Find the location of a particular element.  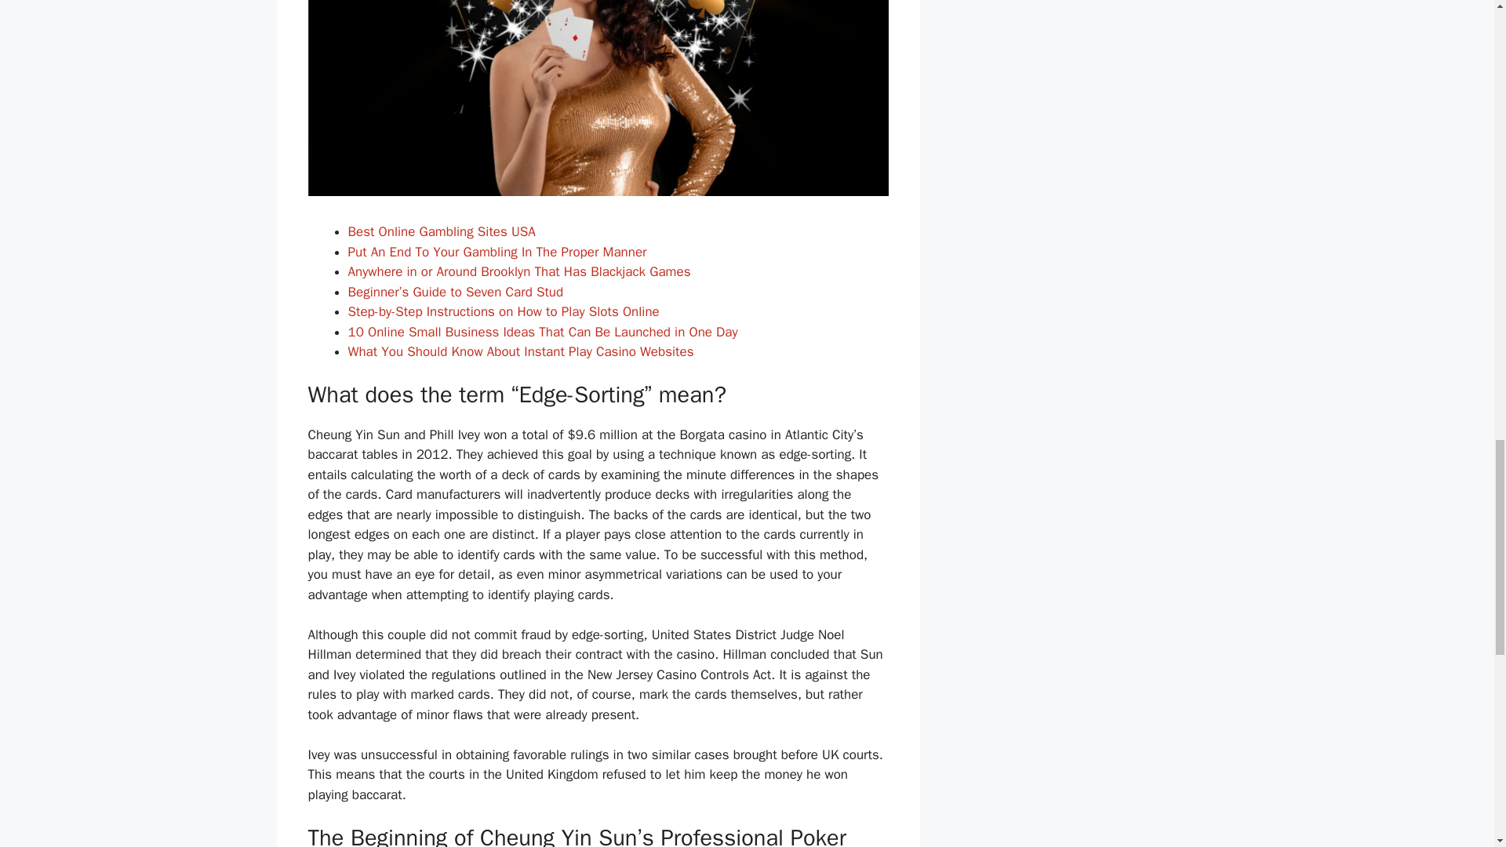

Put An End To Your Gambling In The Proper Manner is located at coordinates (497, 252).